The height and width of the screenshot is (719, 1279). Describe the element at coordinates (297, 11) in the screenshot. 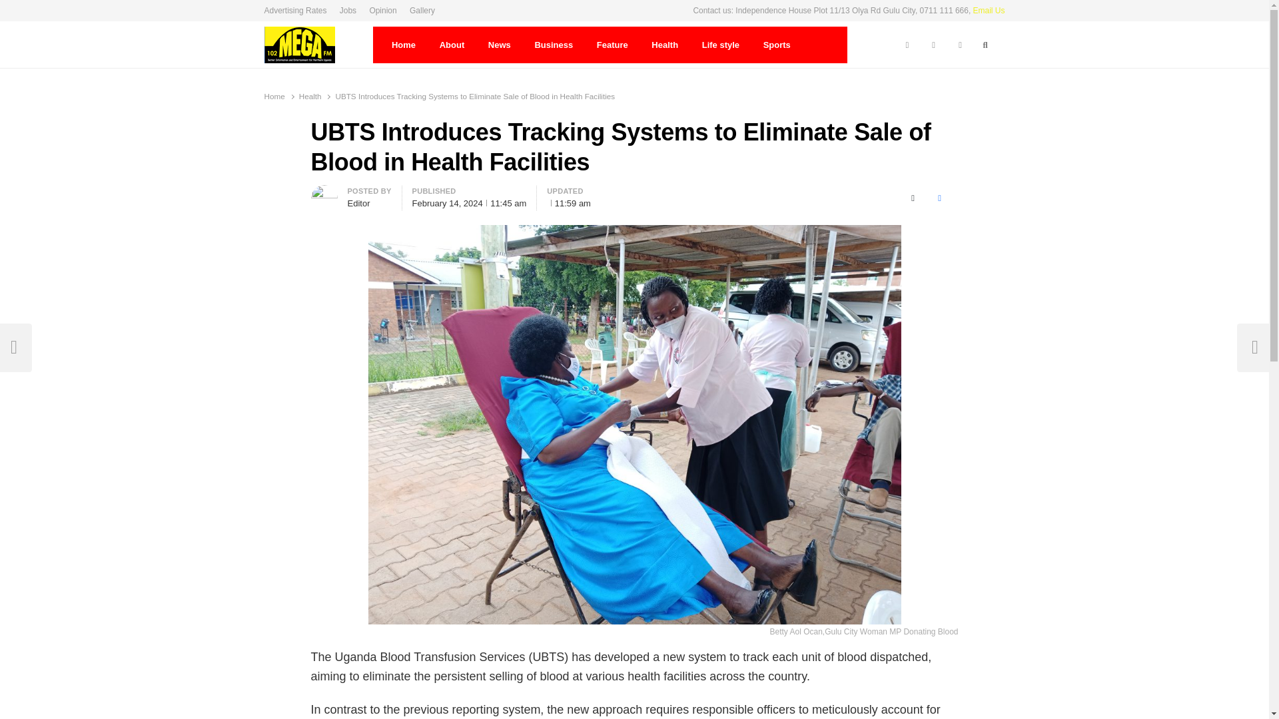

I see `Advertising Rates` at that location.